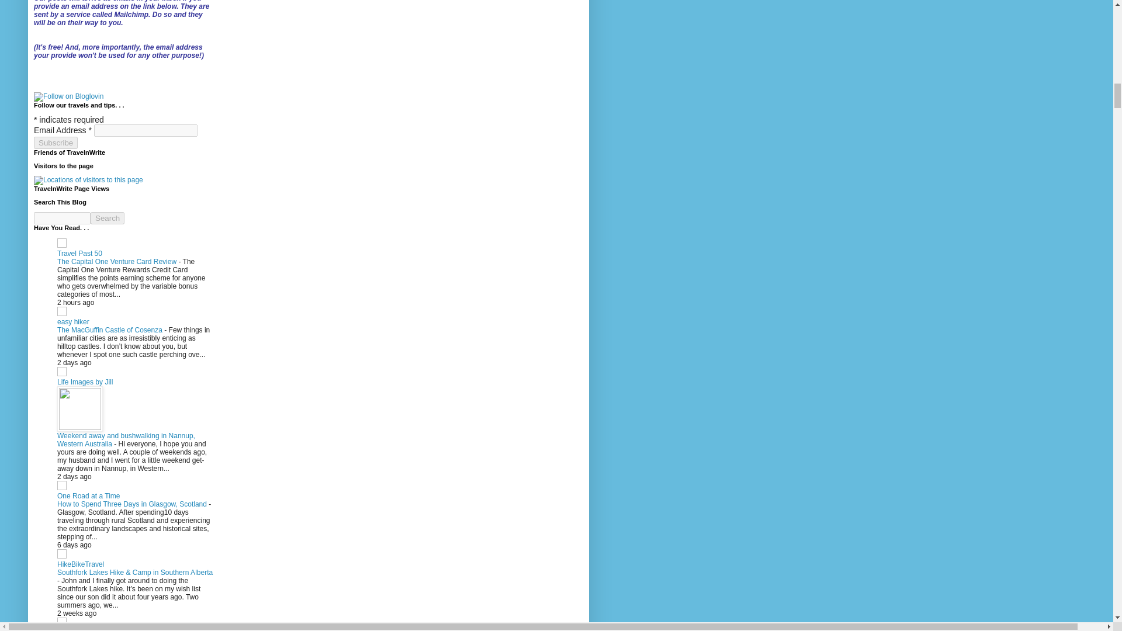  I want to click on Search, so click(108, 218).